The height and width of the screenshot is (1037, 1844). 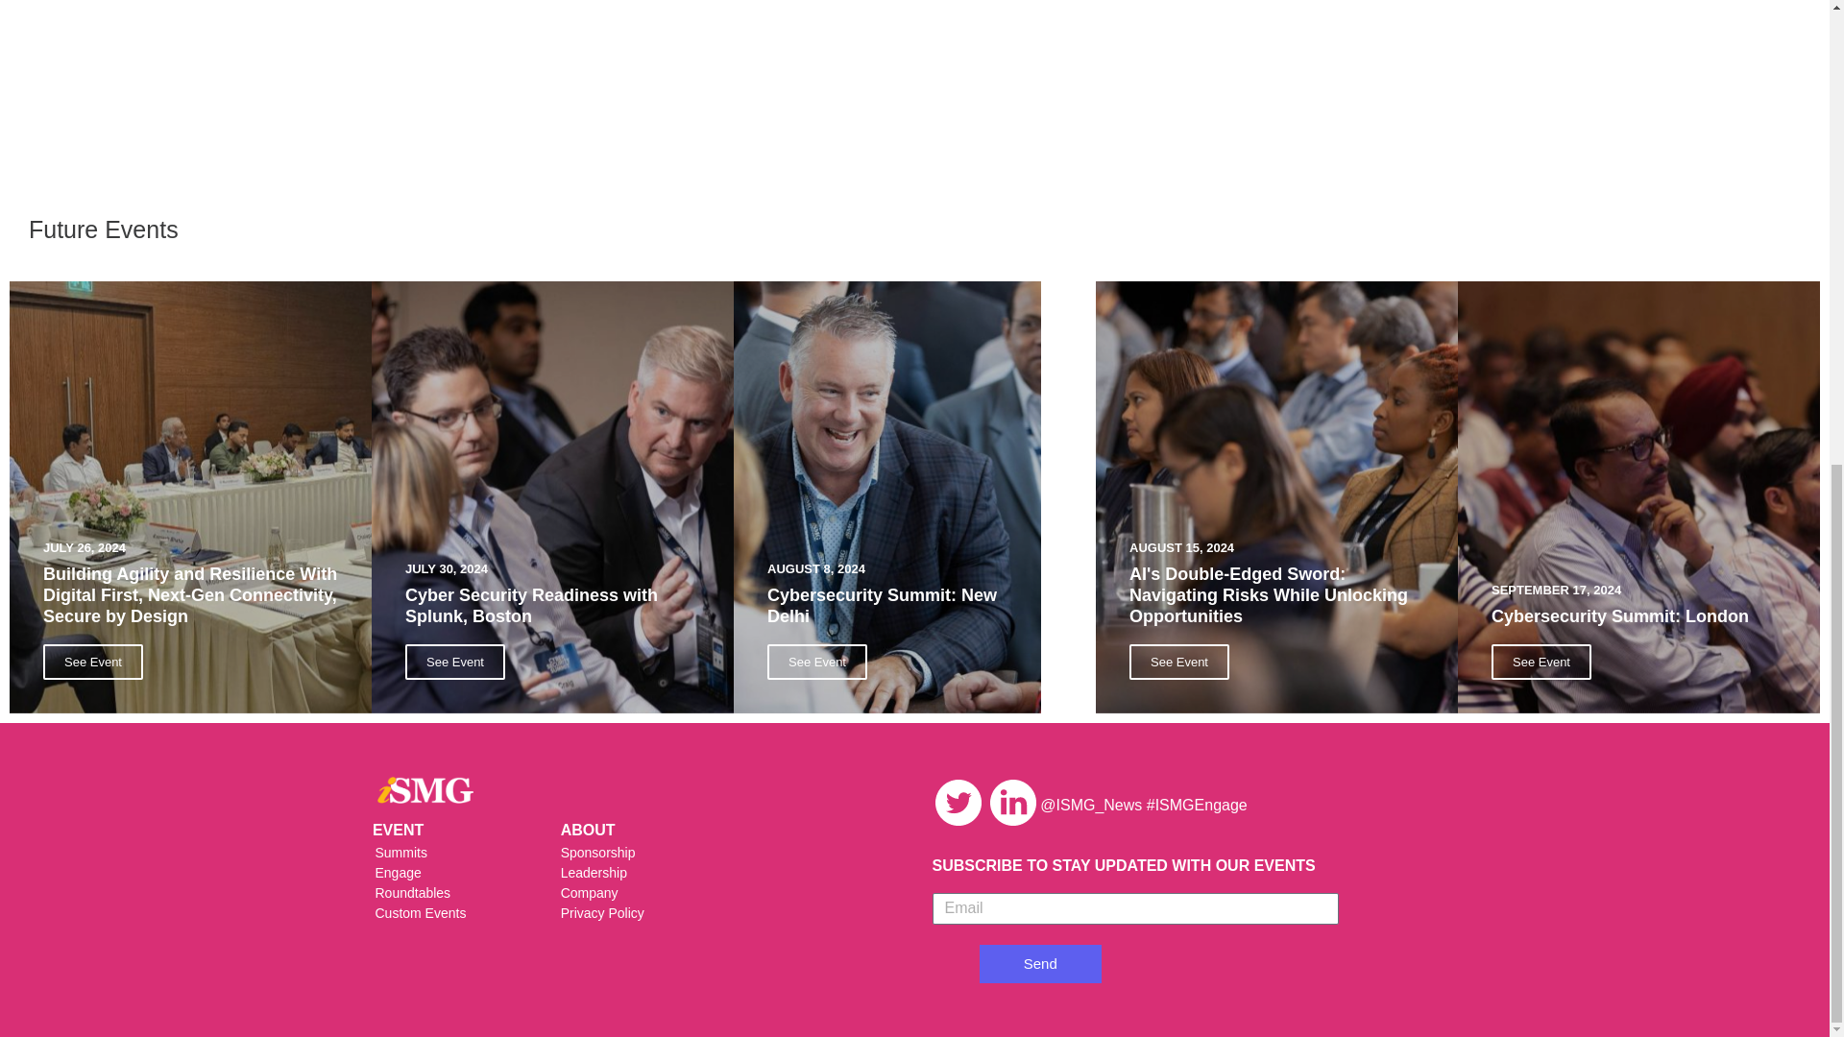 I want to click on Privacy Policy, so click(x=720, y=913).